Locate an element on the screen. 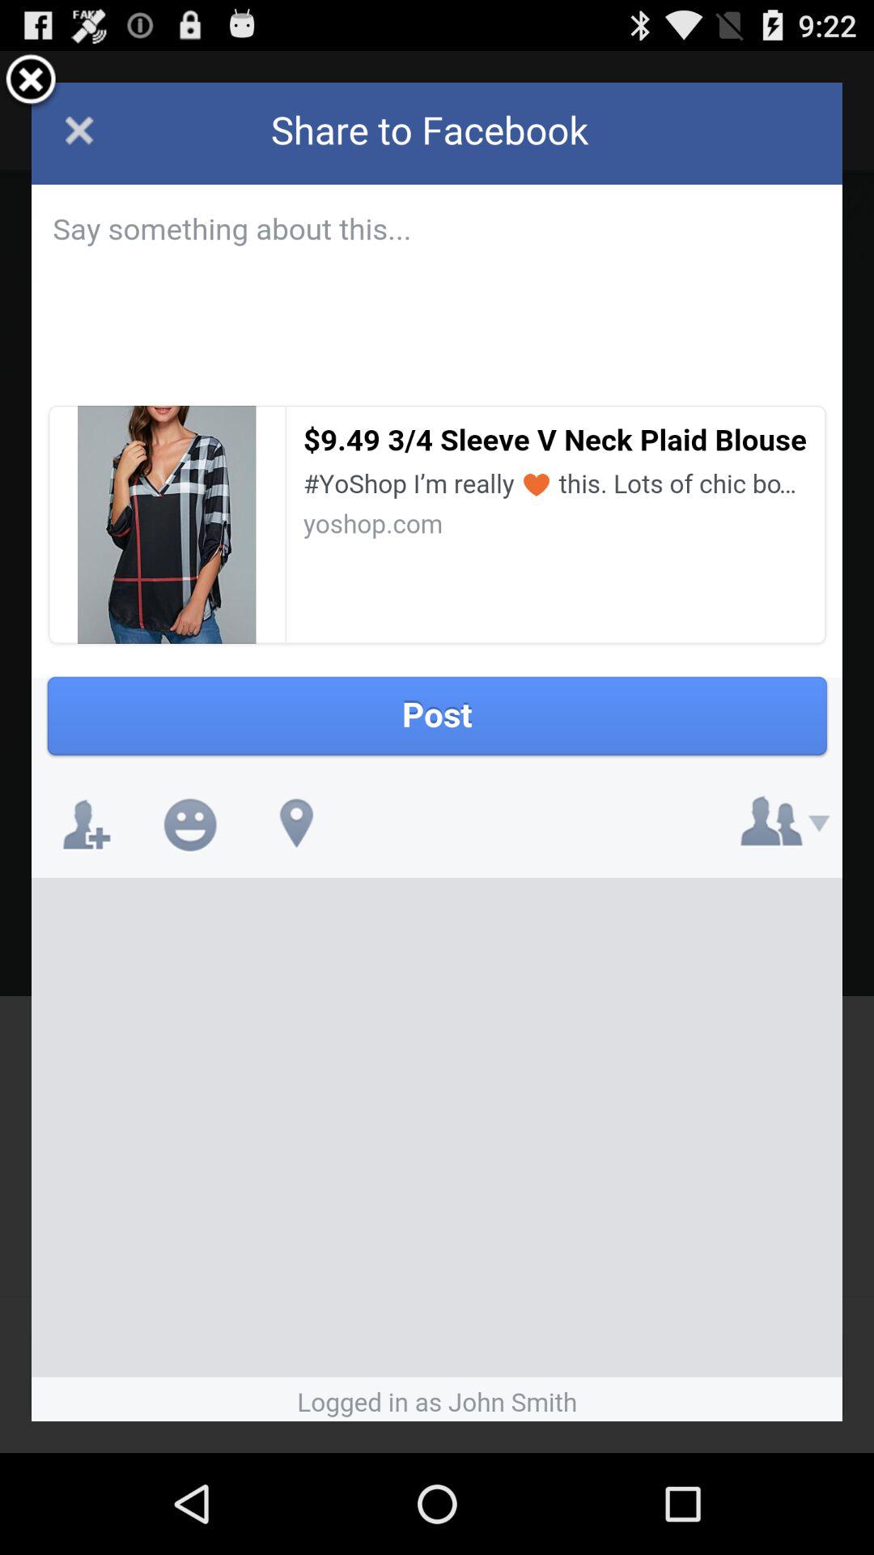  share the post is located at coordinates (437, 752).